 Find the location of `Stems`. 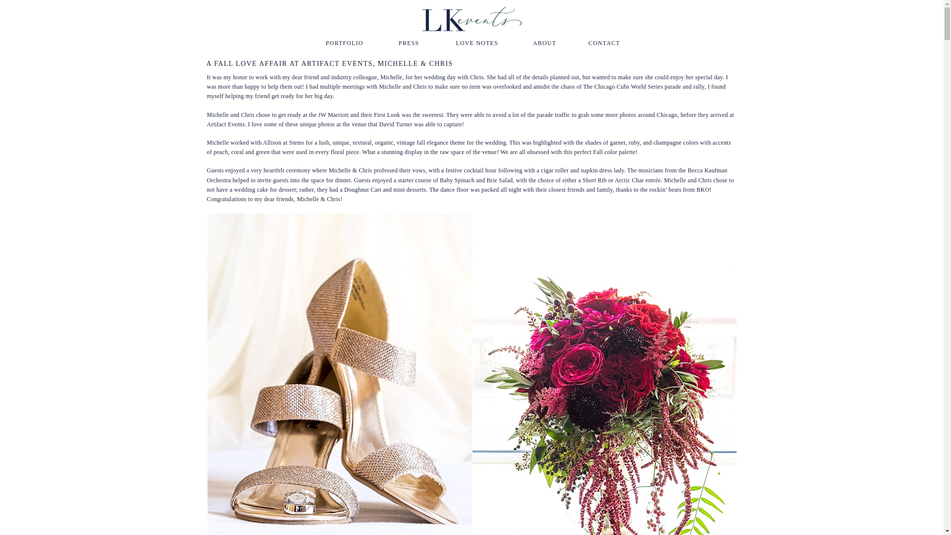

Stems is located at coordinates (296, 142).